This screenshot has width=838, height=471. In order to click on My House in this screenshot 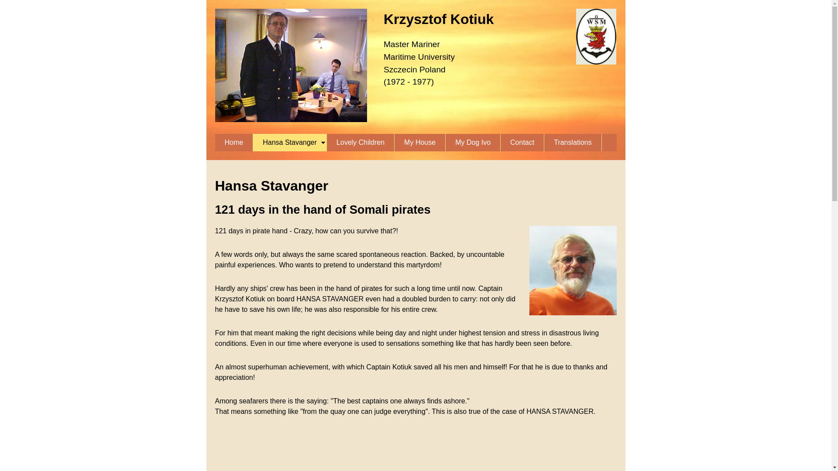, I will do `click(420, 142)`.